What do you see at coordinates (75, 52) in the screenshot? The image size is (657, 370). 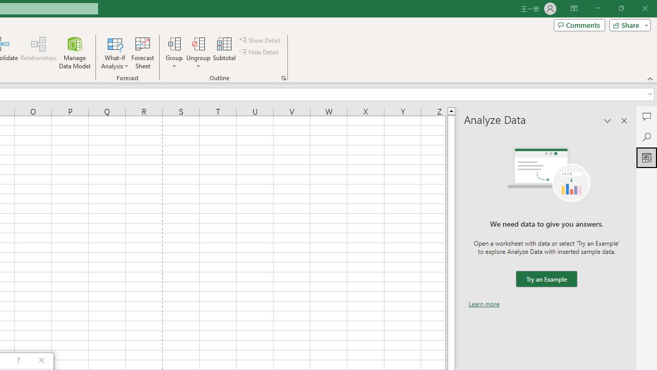 I see `Manage Data Model` at bounding box center [75, 52].